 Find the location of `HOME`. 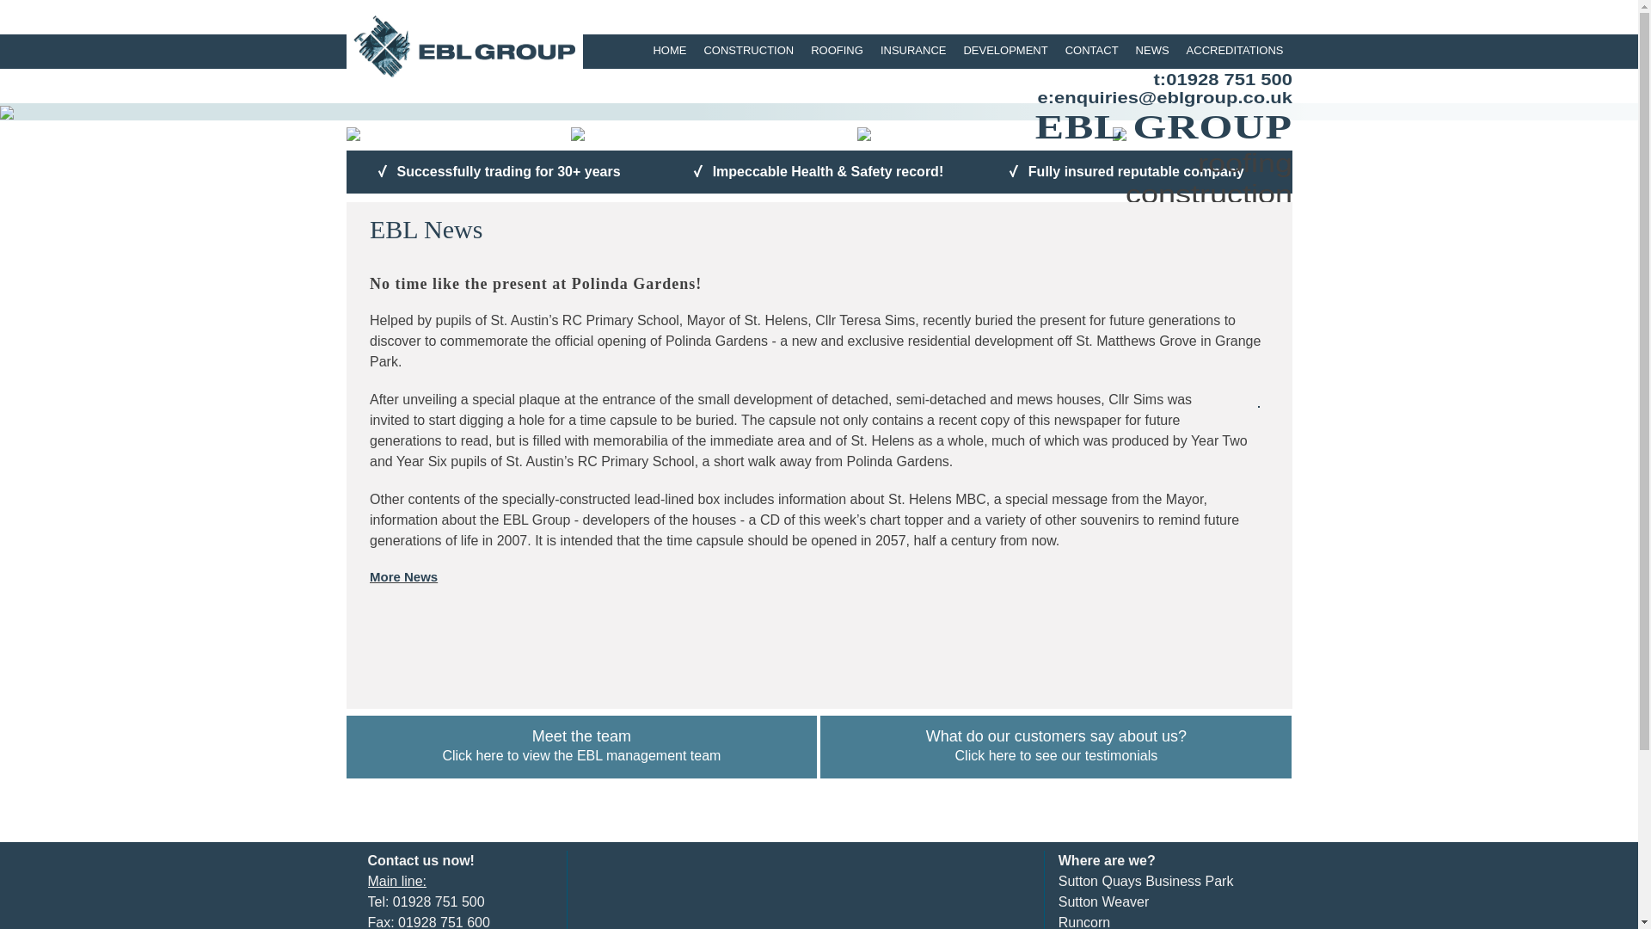

HOME is located at coordinates (669, 51).